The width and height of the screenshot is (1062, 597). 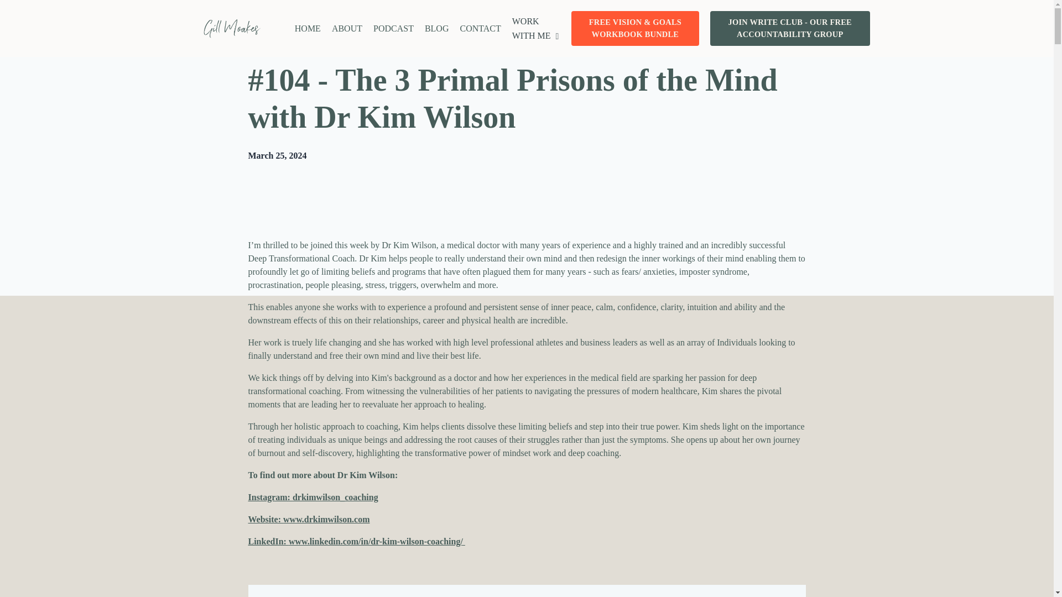 I want to click on BLOG, so click(x=437, y=28).